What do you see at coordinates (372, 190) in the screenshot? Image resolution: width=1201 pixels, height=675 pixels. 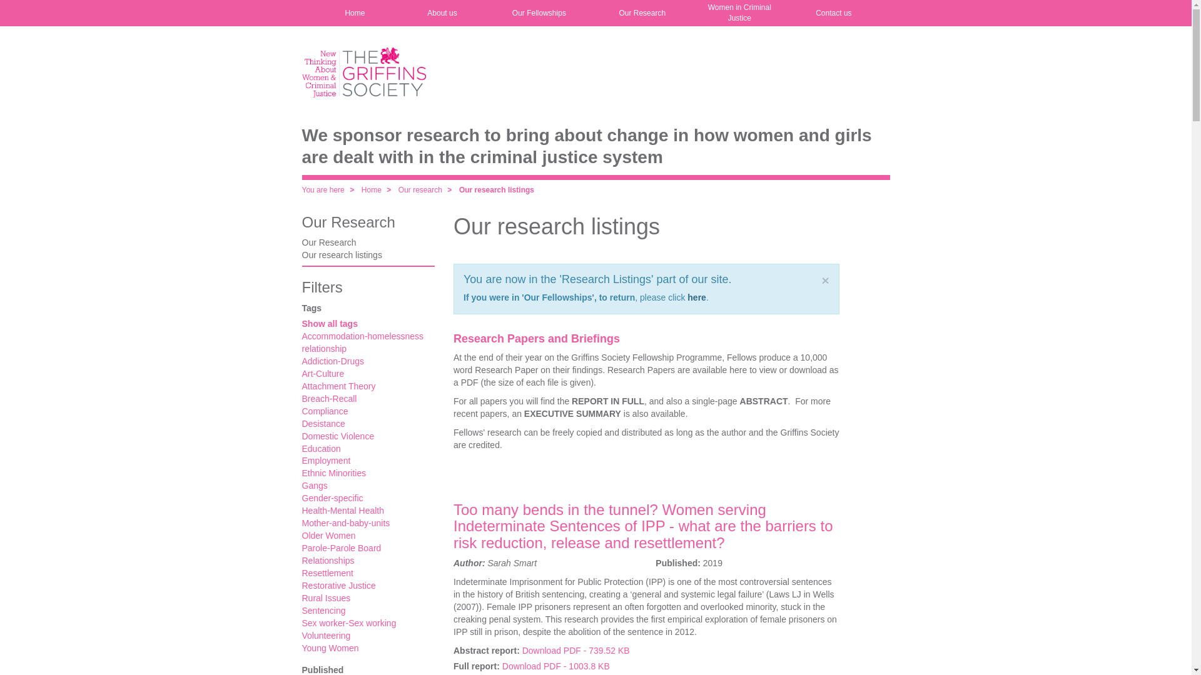 I see `Home` at bounding box center [372, 190].